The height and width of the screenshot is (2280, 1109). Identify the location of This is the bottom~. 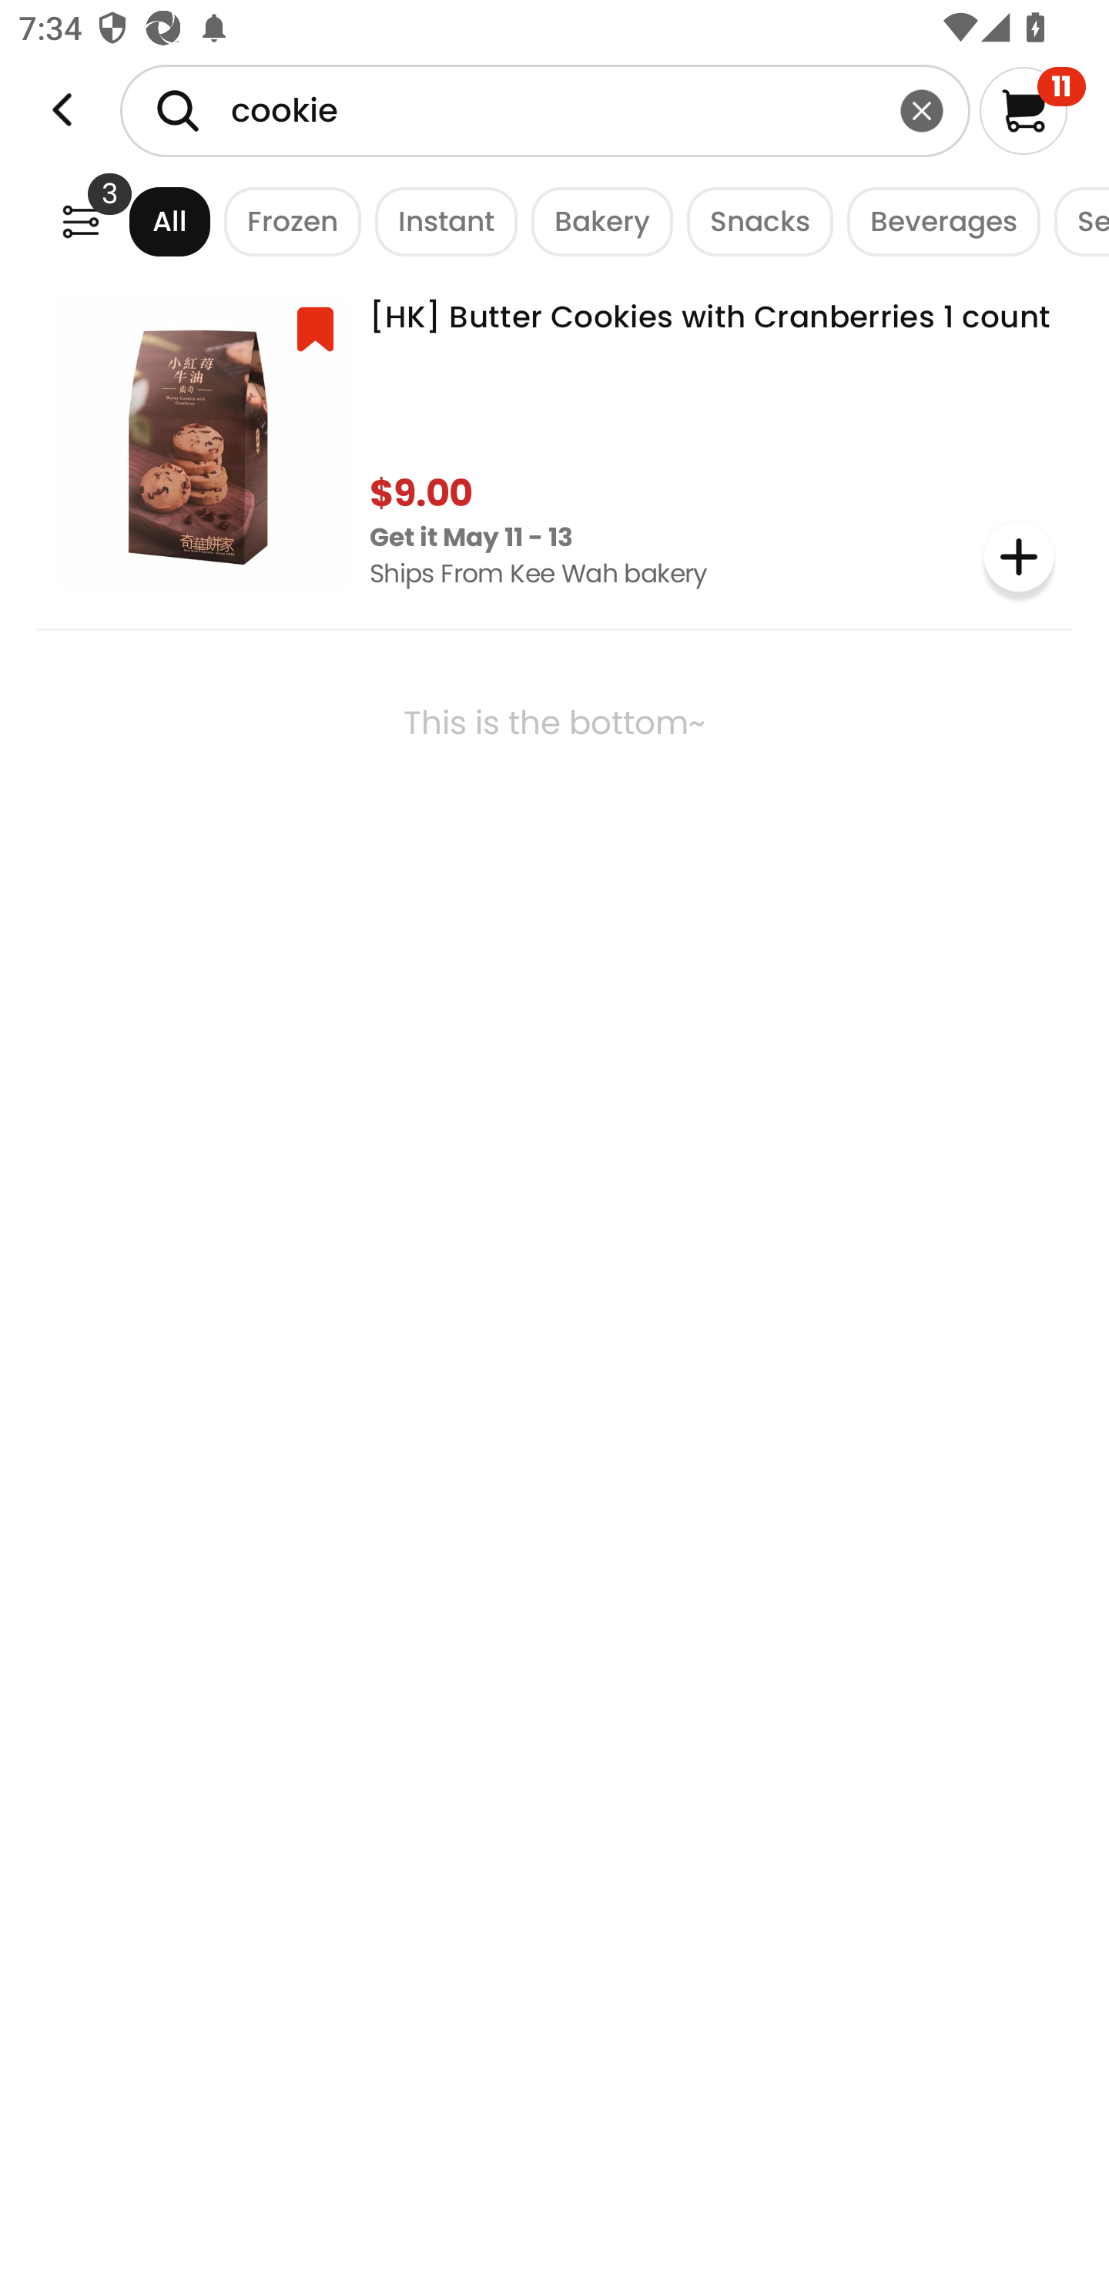
(554, 799).